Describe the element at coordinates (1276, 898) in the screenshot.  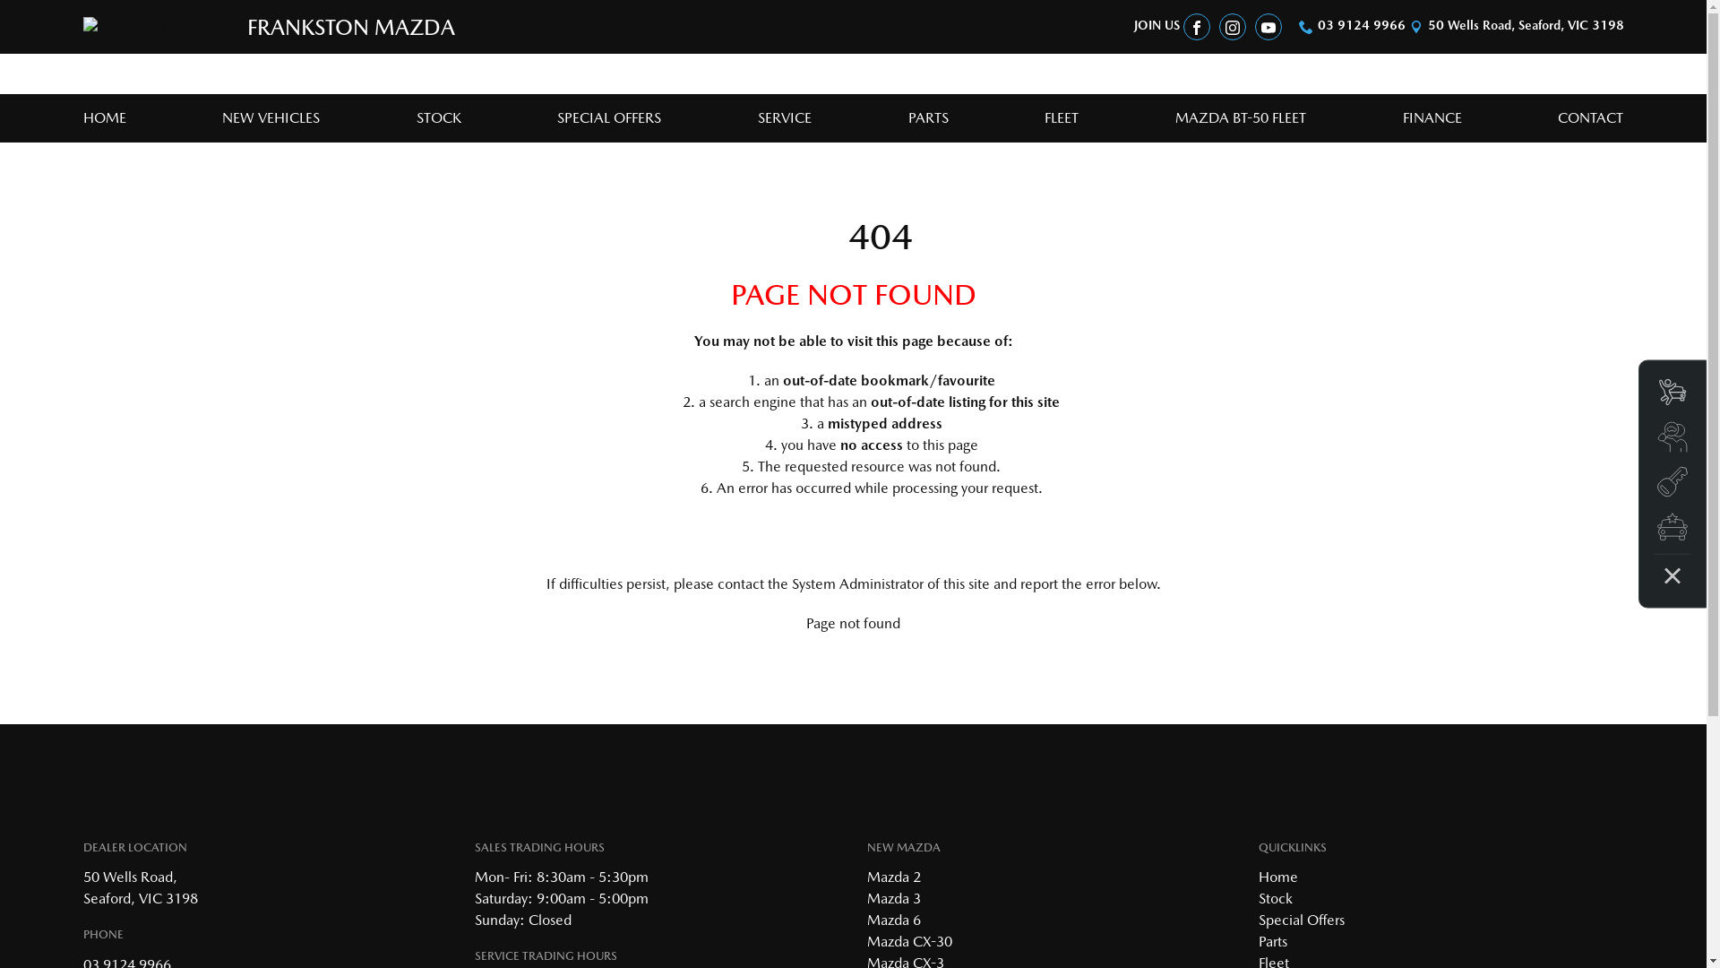
I see `Stock` at that location.